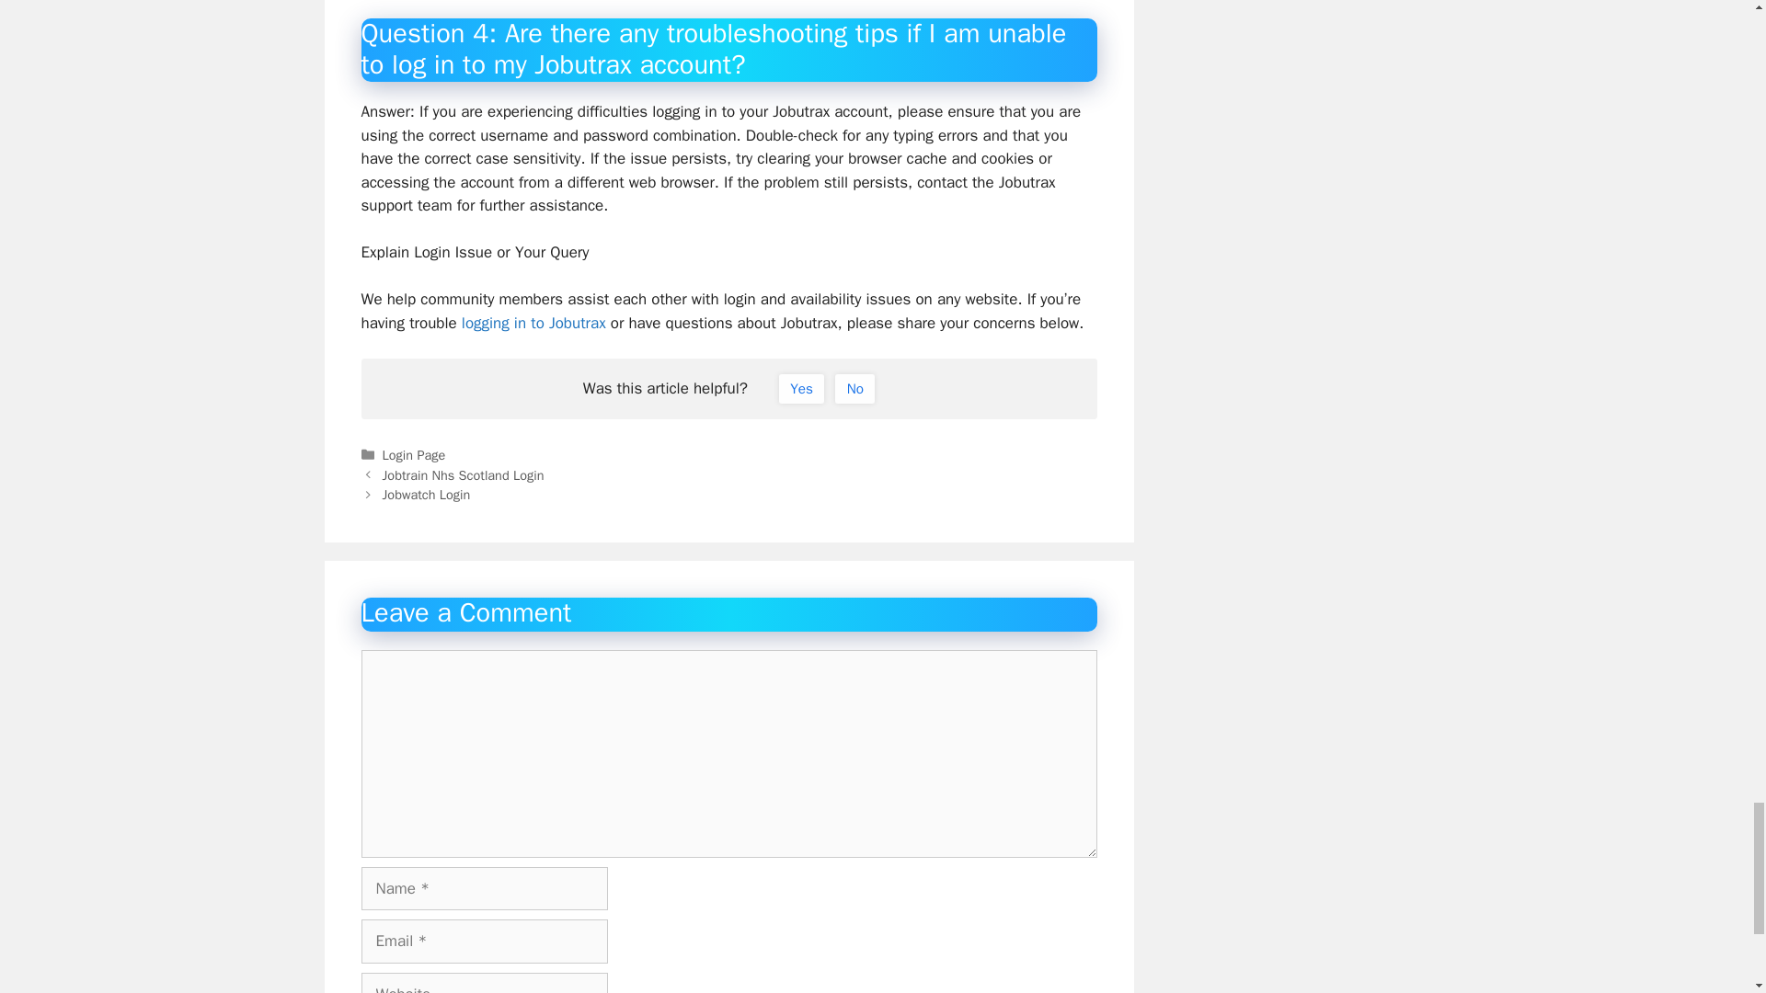  Describe the element at coordinates (414, 455) in the screenshot. I see `Login Page` at that location.